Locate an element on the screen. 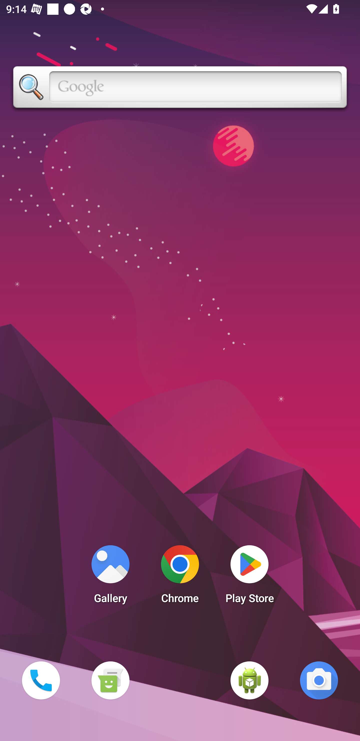 The width and height of the screenshot is (360, 741). WebView Browser Tester is located at coordinates (249, 680).